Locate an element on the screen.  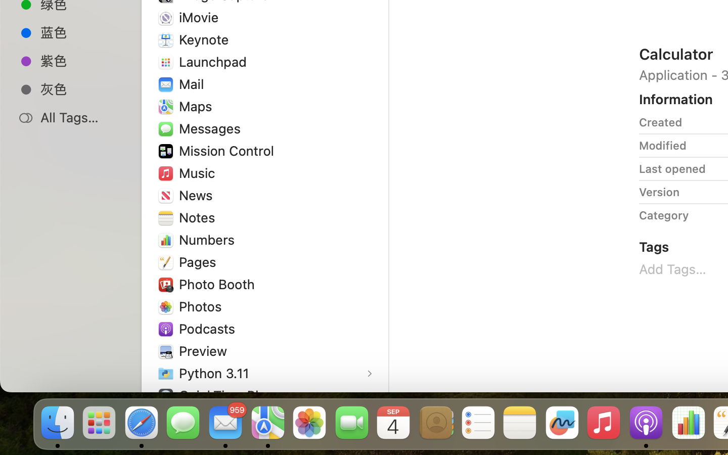
Last opened is located at coordinates (672, 169).